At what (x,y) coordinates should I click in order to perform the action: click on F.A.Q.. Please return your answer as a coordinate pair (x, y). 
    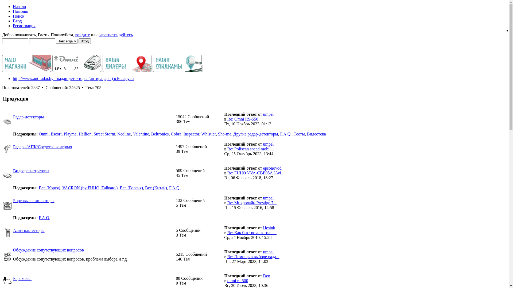
    Looking at the image, I should click on (44, 218).